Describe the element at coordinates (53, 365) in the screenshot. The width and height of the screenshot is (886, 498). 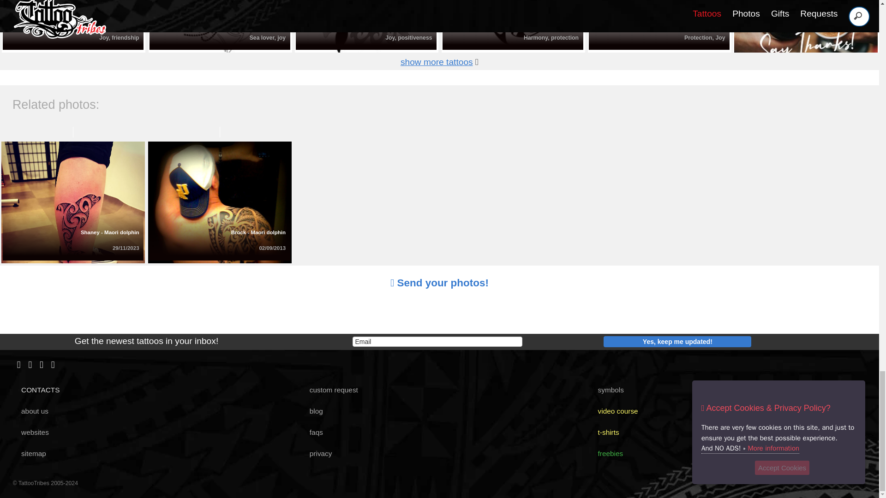
I see `TattooTribes RSS feed` at that location.